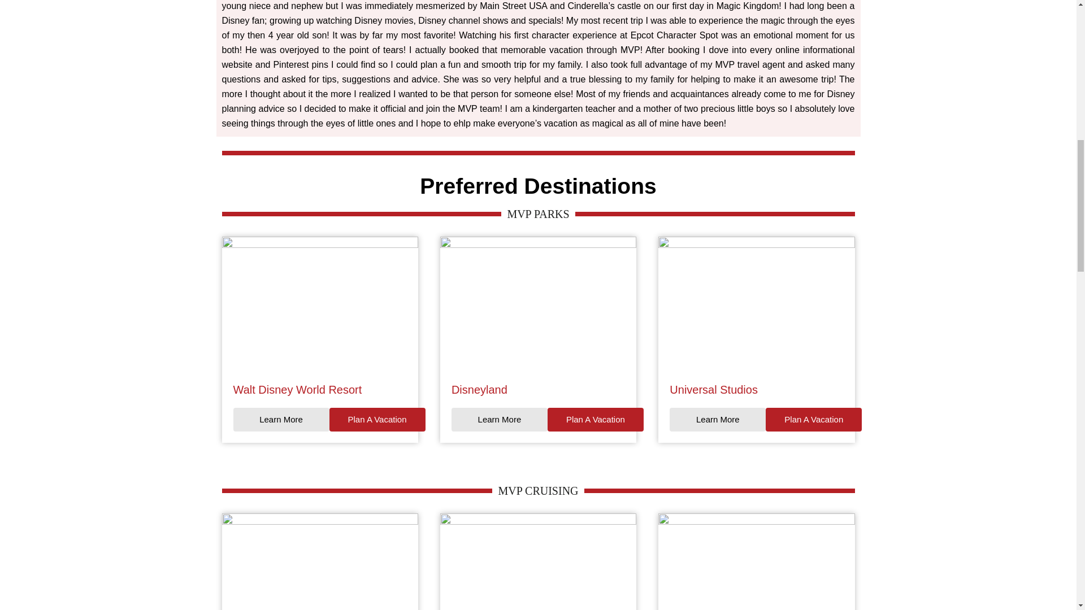 This screenshot has width=1085, height=610. I want to click on Plan A Vacation, so click(814, 419).